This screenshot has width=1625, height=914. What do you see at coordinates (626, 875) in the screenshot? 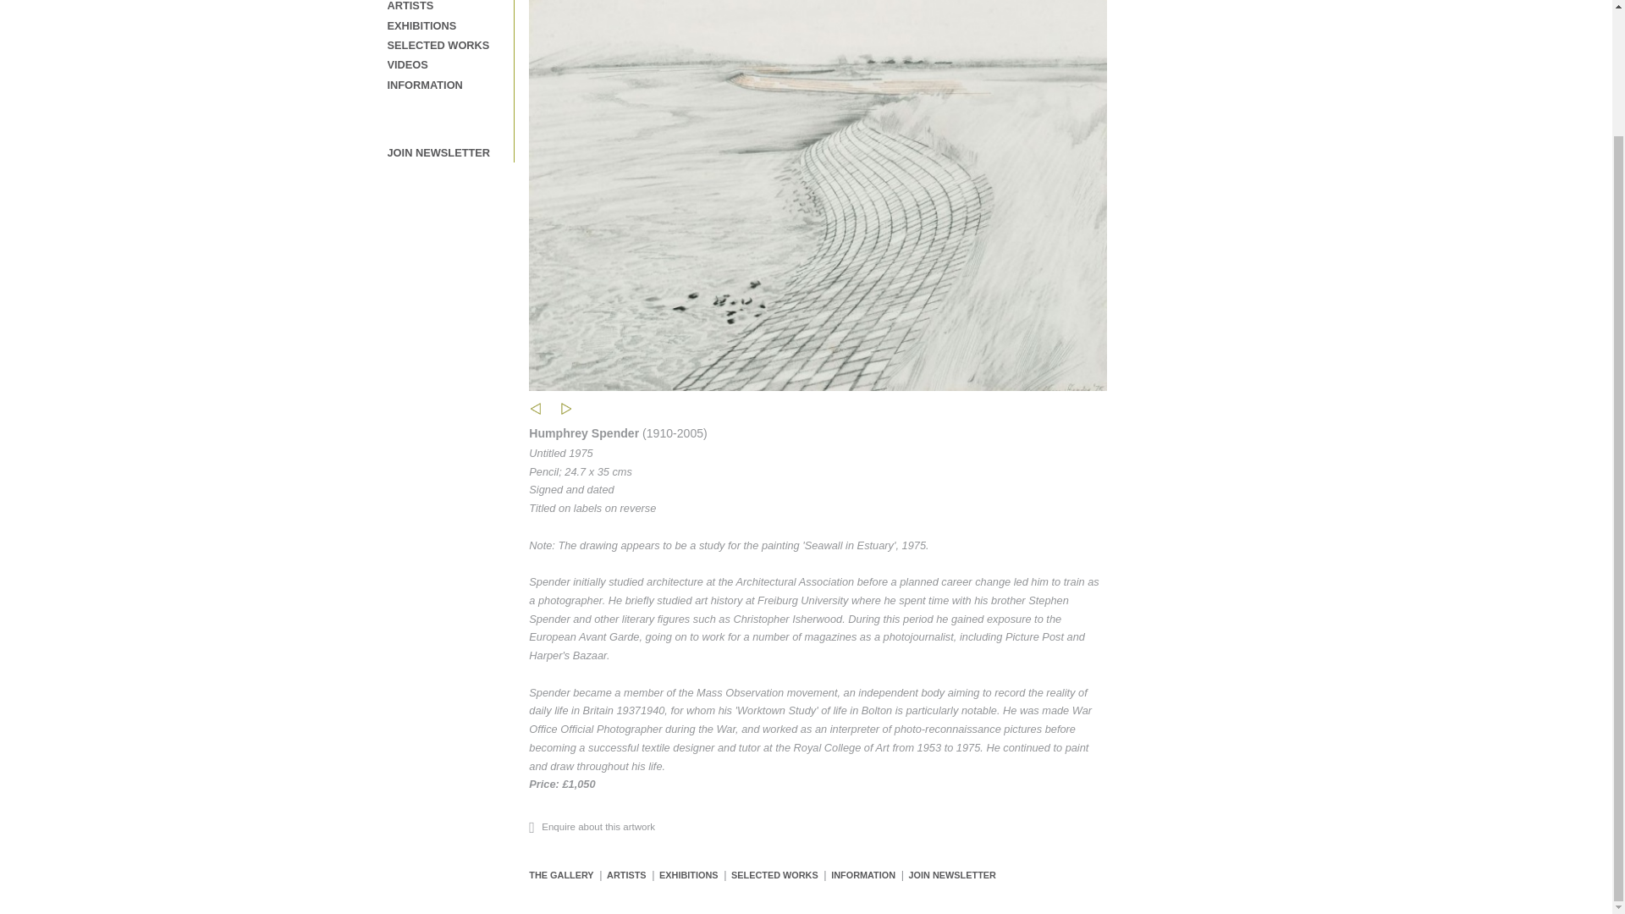
I see `ARTISTS` at bounding box center [626, 875].